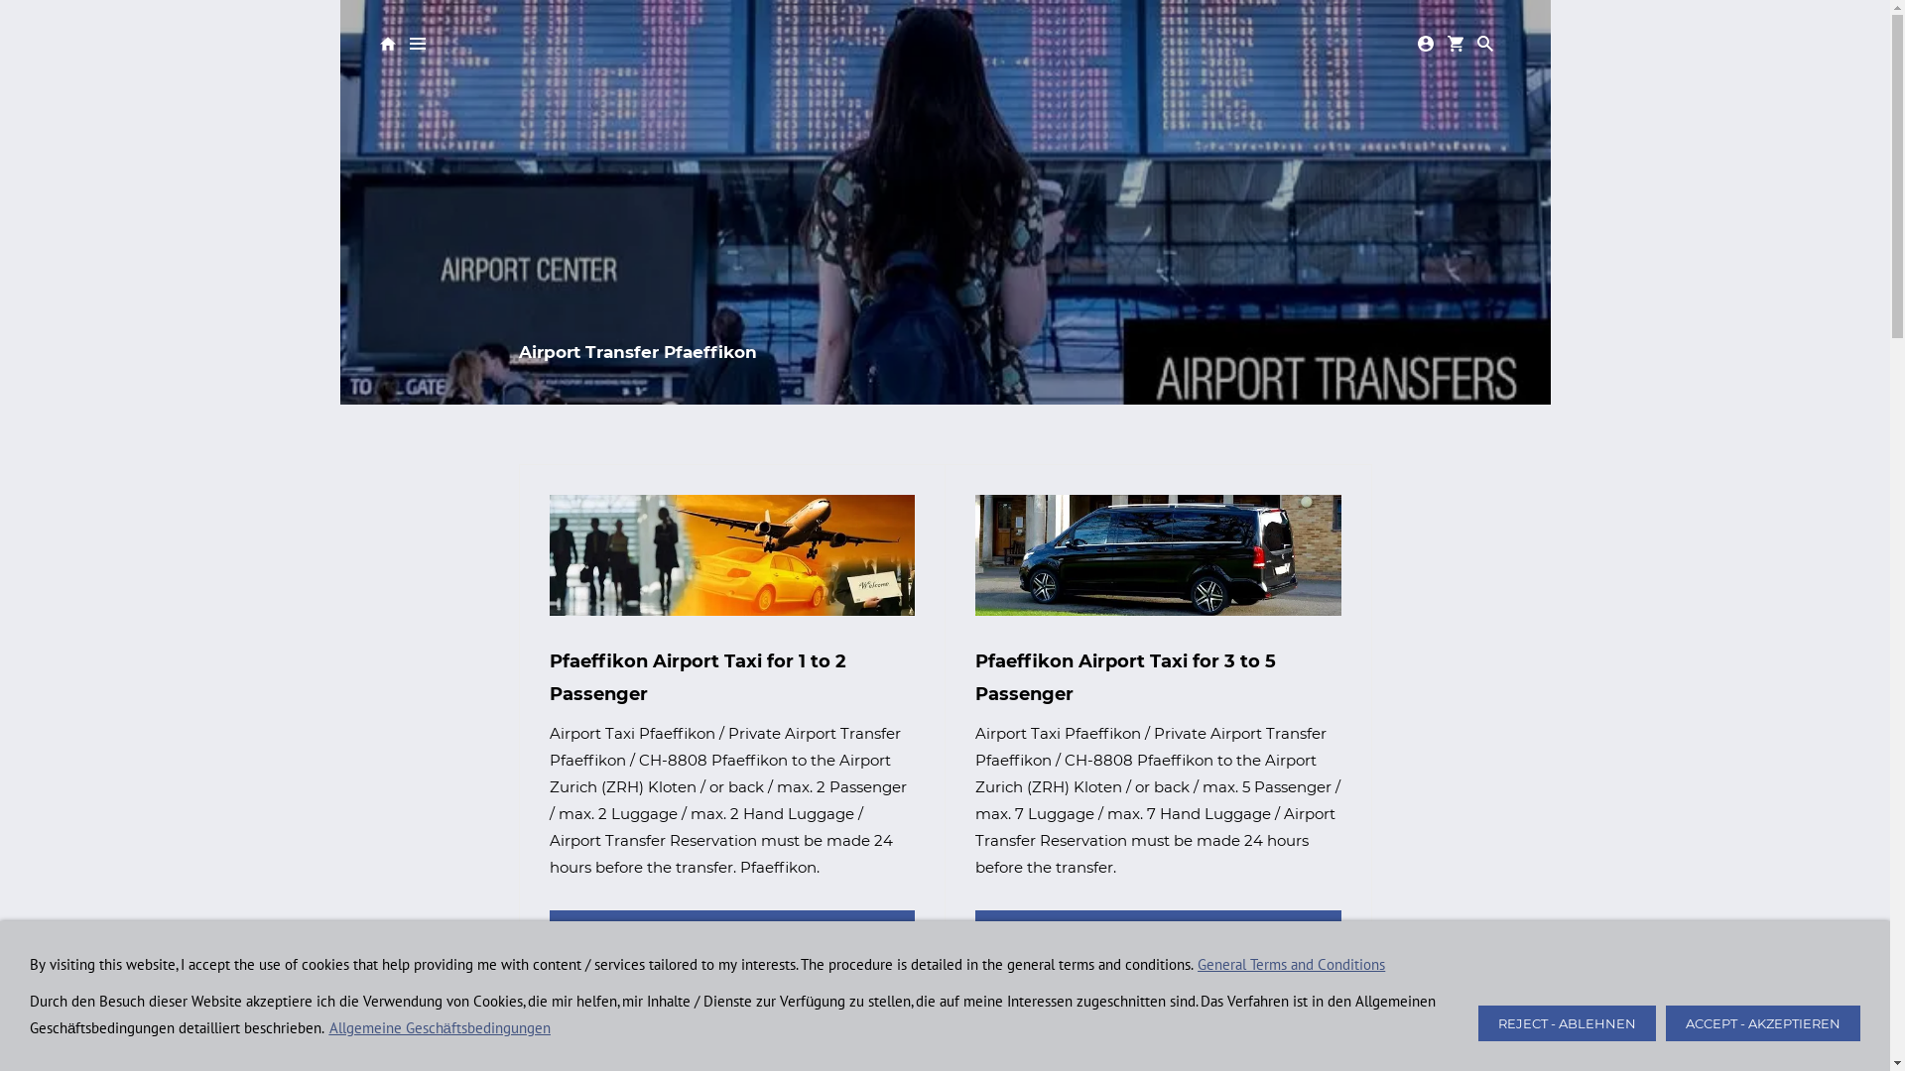 This screenshot has width=1905, height=1071. Describe the element at coordinates (1568, 1023) in the screenshot. I see `REJECT - ABLEHNEN` at that location.